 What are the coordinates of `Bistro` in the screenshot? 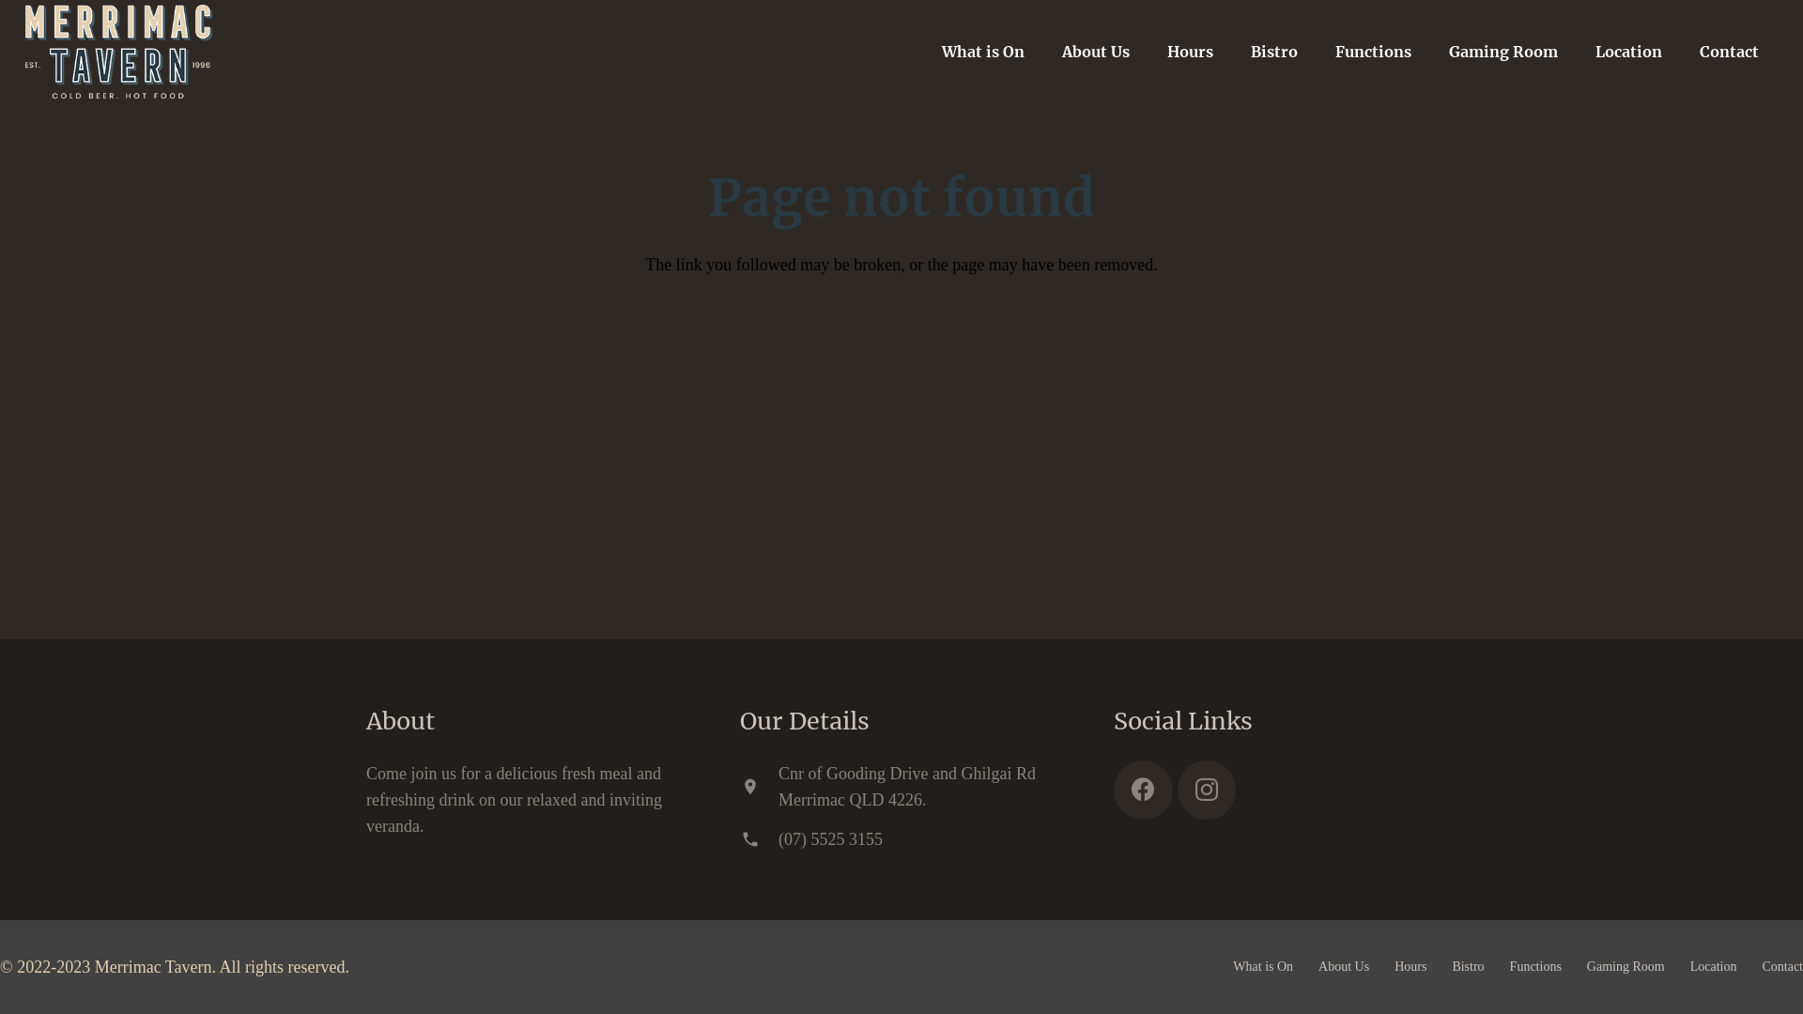 It's located at (1468, 967).